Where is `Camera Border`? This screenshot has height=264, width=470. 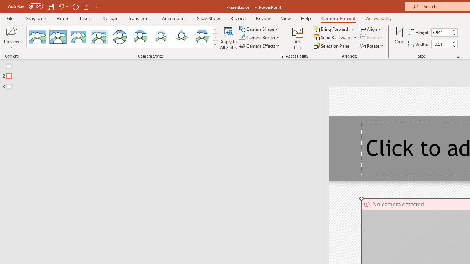 Camera Border is located at coordinates (259, 37).